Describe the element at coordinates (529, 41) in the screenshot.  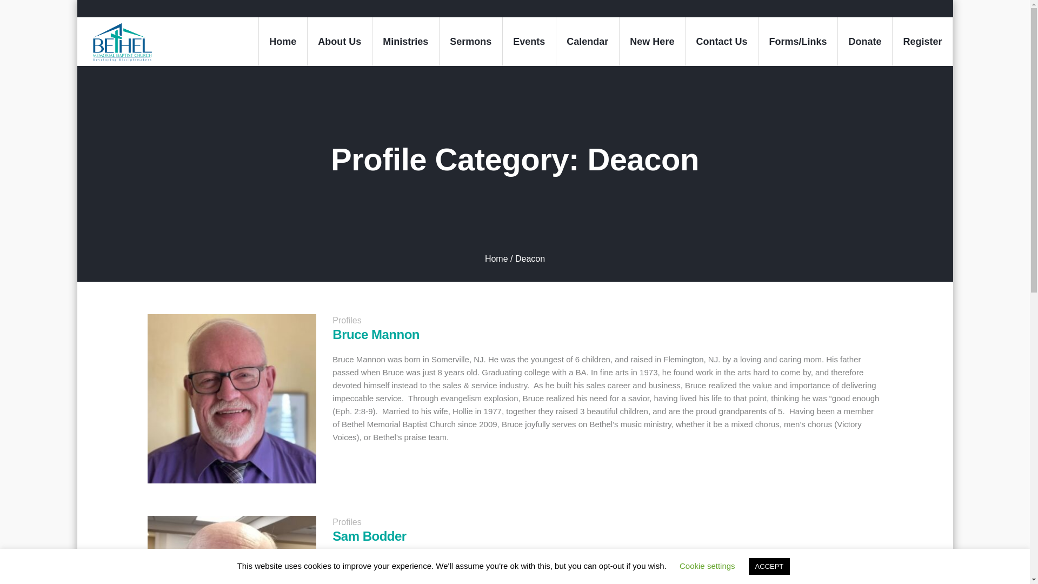
I see `Events` at that location.